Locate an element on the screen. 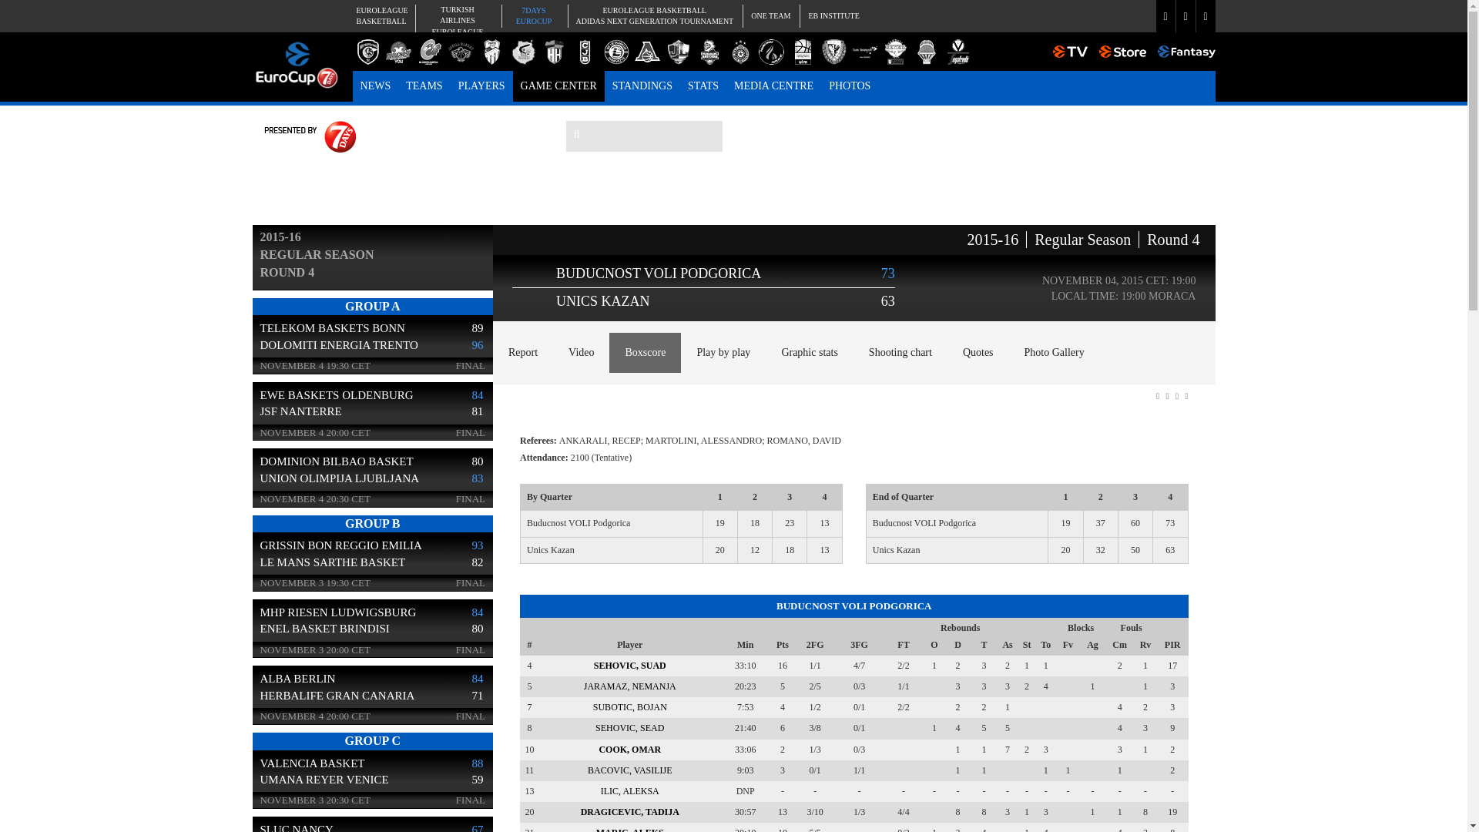 Image resolution: width=1479 pixels, height=832 pixels. Boulogne Metropolitans 92 is located at coordinates (368, 52).